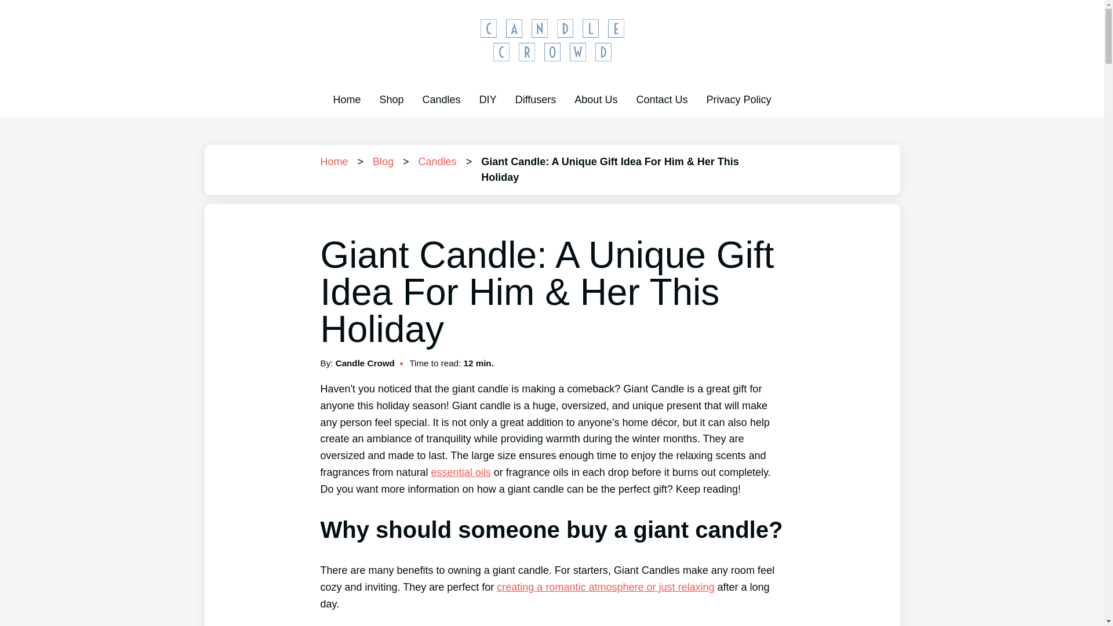 The height and width of the screenshot is (626, 1113). I want to click on Diffusers, so click(536, 100).